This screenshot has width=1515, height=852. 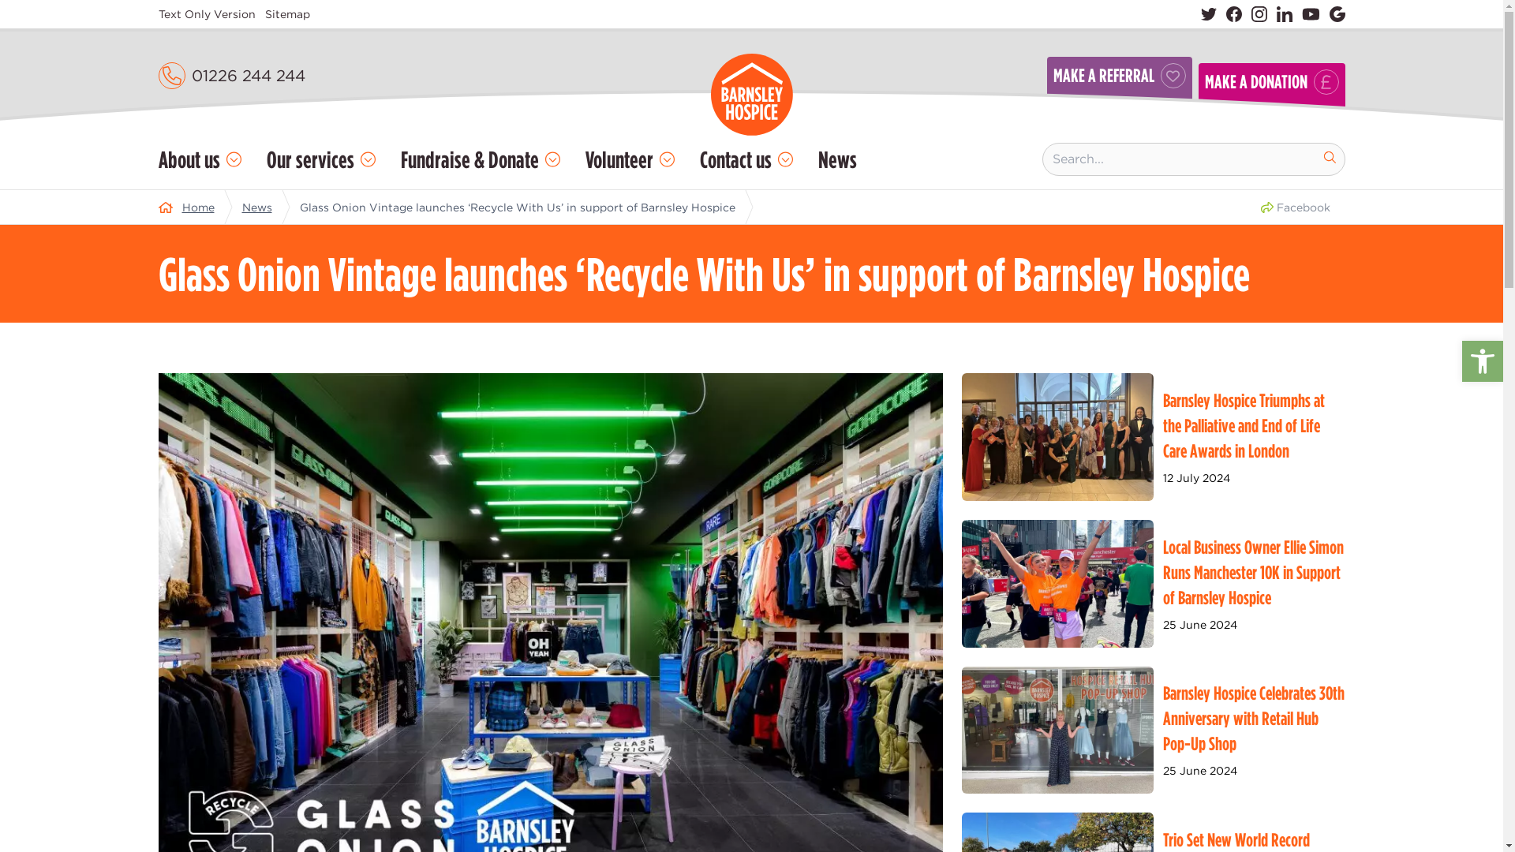 What do you see at coordinates (320, 159) in the screenshot?
I see `Our services` at bounding box center [320, 159].